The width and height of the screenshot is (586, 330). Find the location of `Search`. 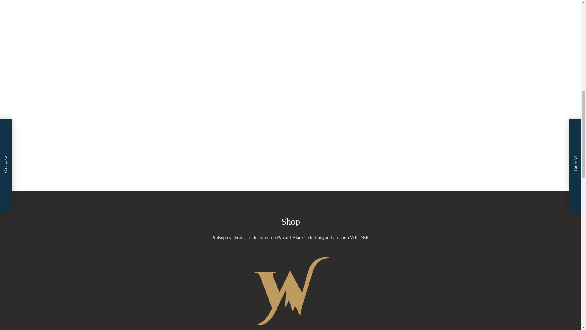

Search is located at coordinates (382, 57).